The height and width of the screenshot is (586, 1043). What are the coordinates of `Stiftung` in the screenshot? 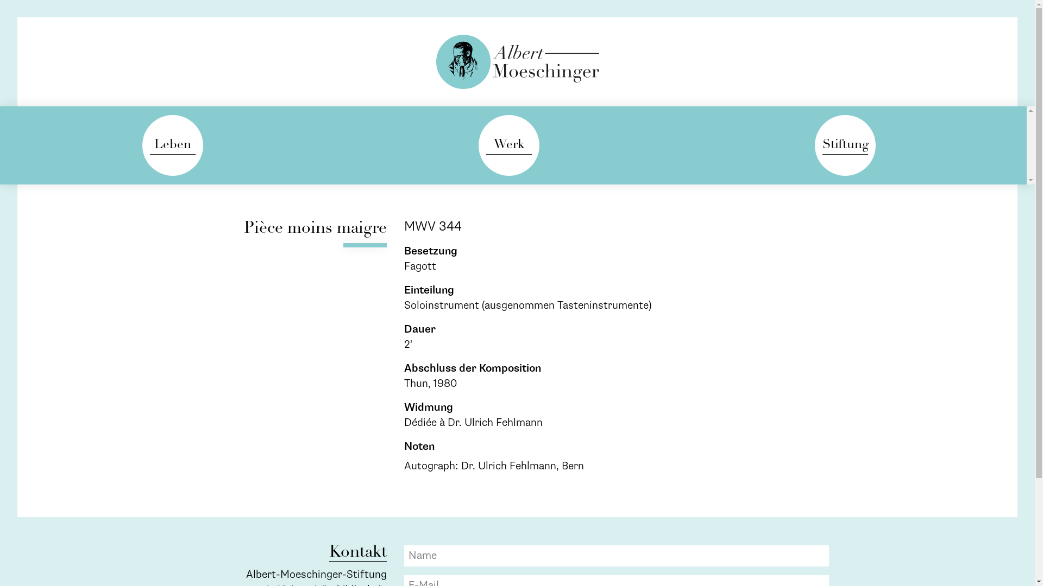 It's located at (845, 145).